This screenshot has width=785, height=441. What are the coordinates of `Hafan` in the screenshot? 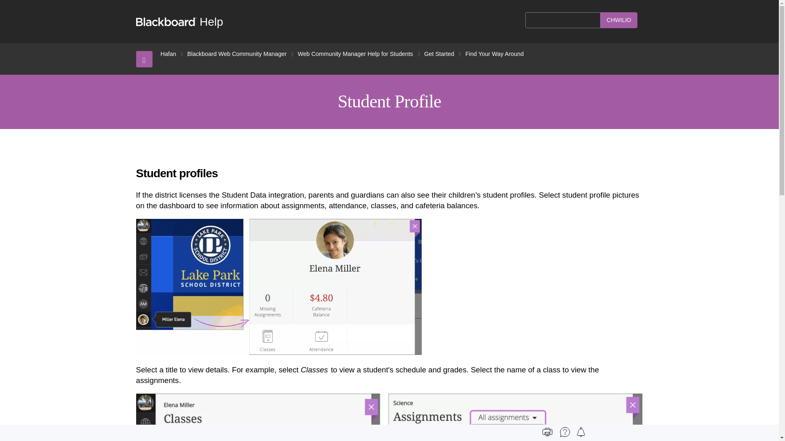 It's located at (168, 54).